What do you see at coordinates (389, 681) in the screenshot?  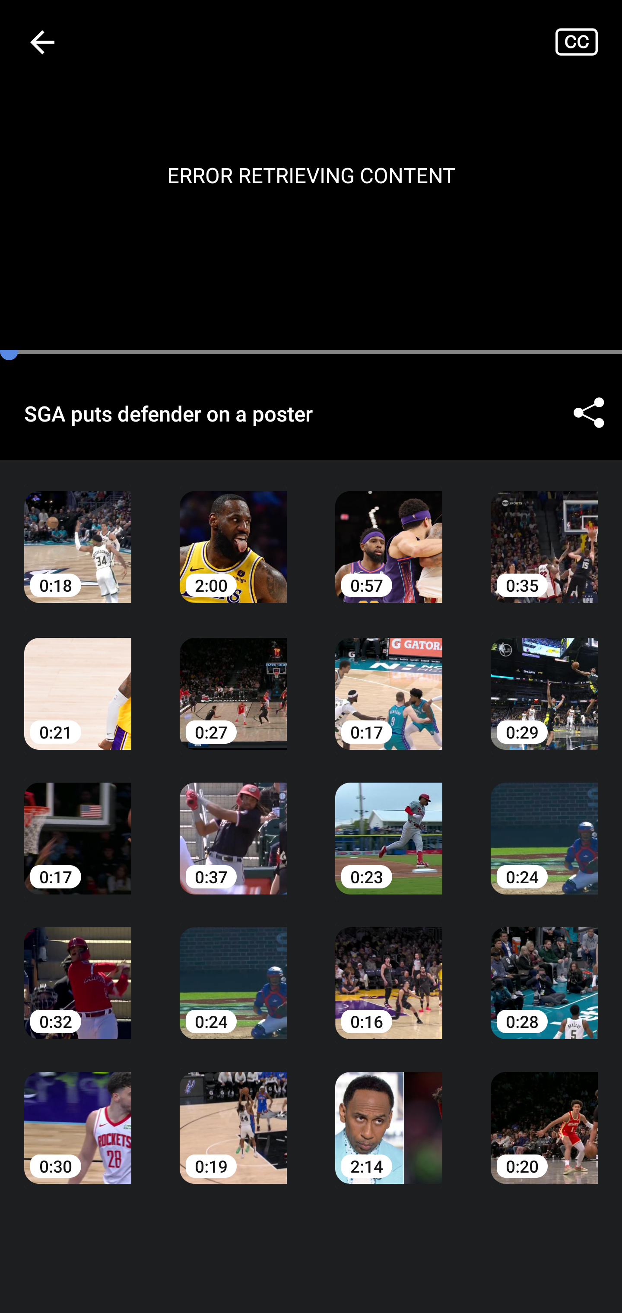 I see `0:17` at bounding box center [389, 681].